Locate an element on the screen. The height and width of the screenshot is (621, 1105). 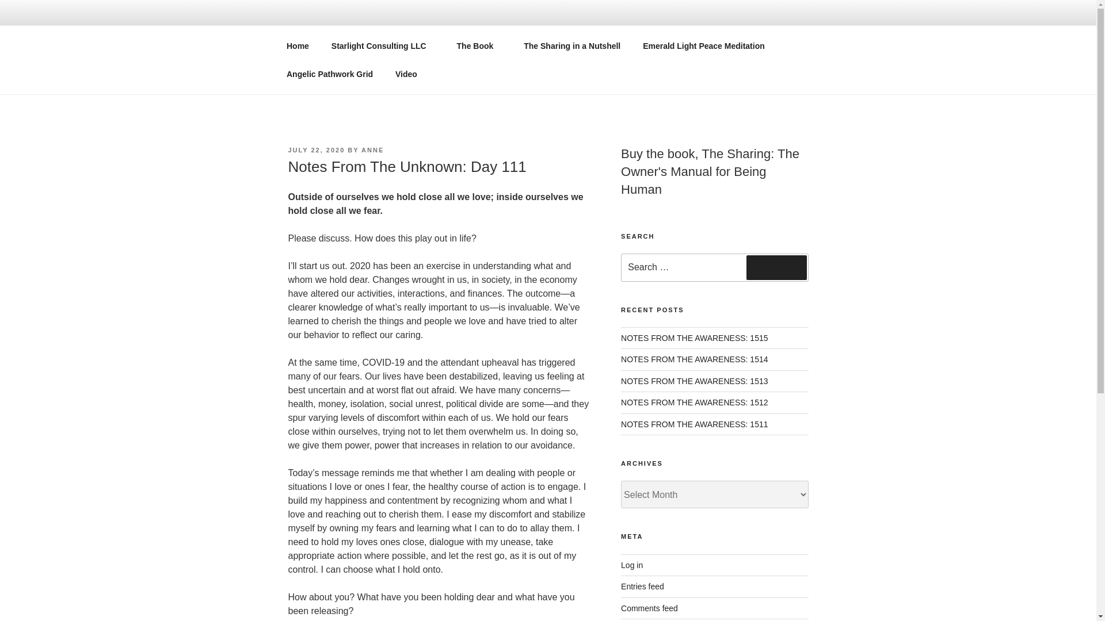
Video is located at coordinates (406, 74).